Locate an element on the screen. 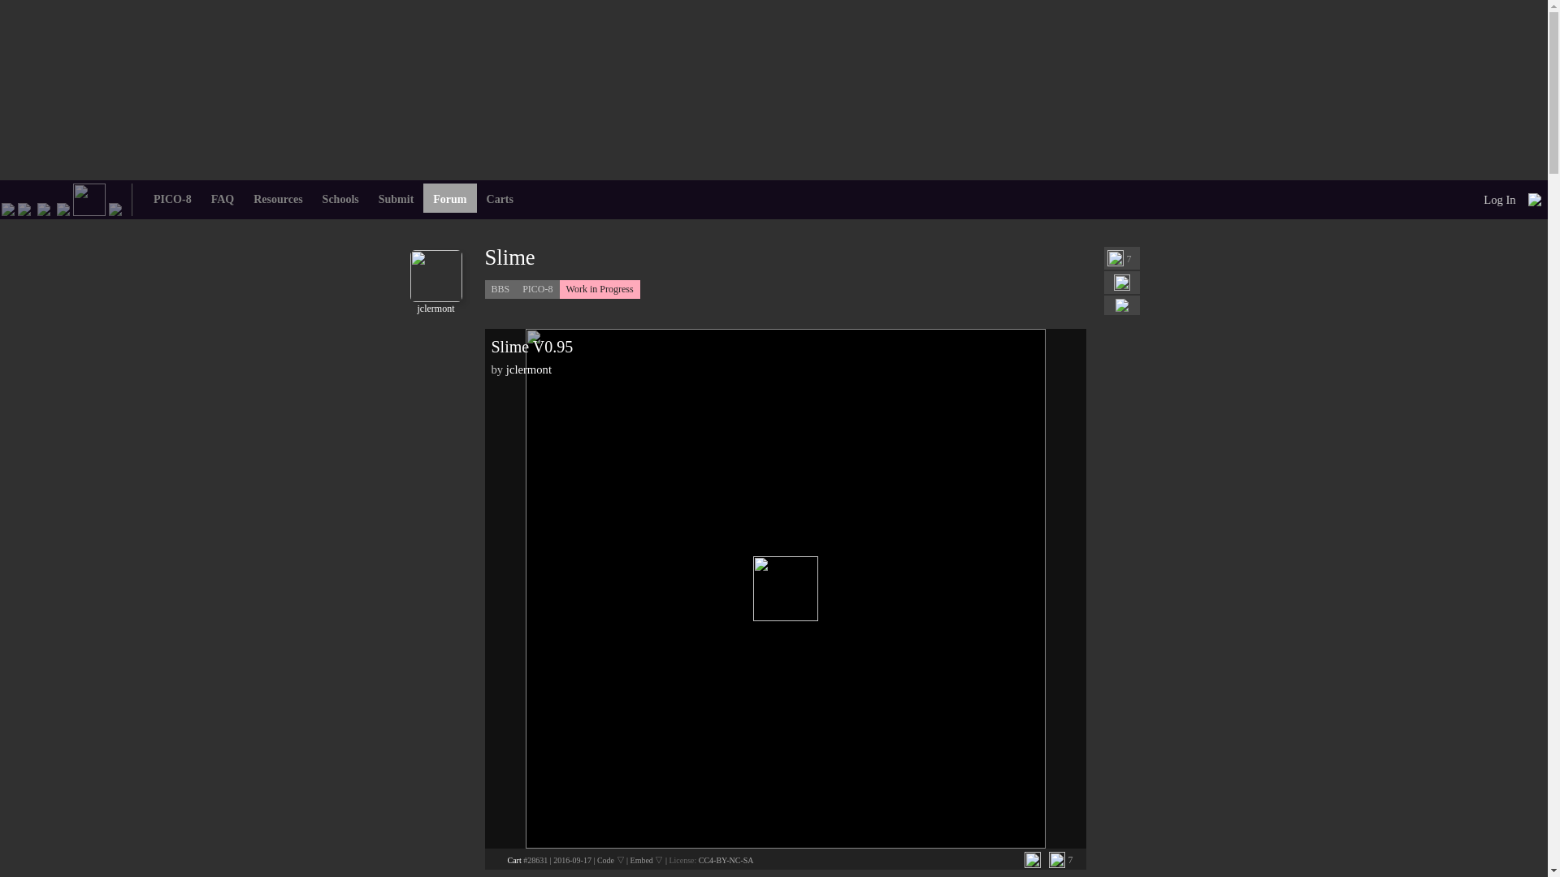 Image resolution: width=1560 pixels, height=877 pixels. Lexaloffle Games is located at coordinates (8, 208).